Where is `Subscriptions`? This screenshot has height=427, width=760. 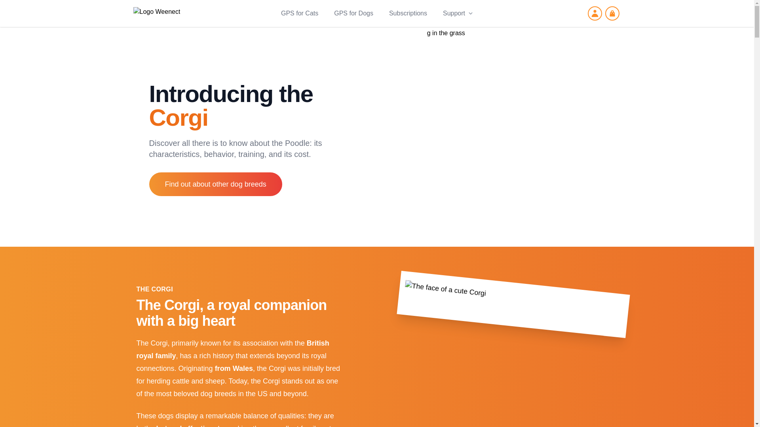
Subscriptions is located at coordinates (408, 13).